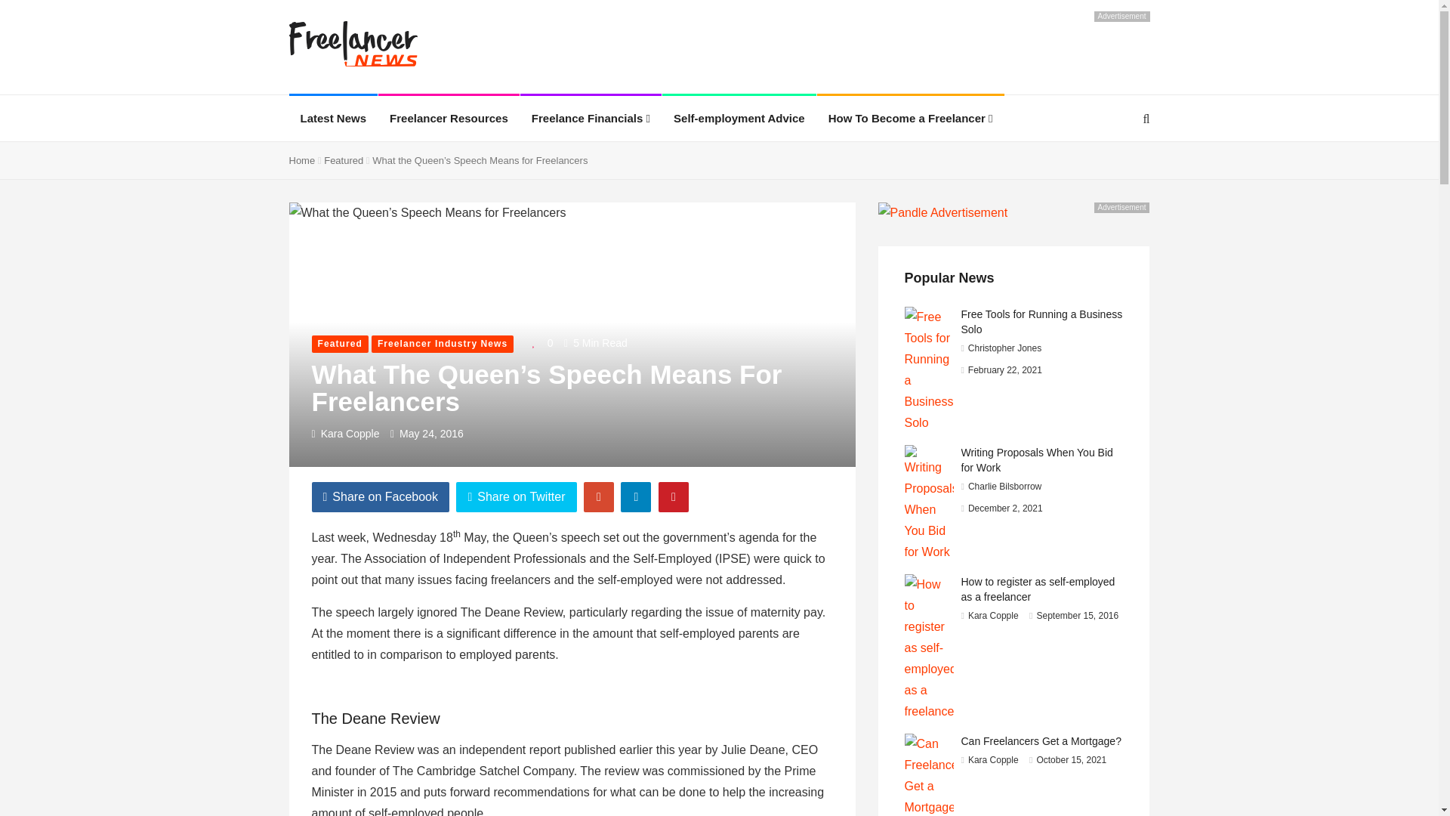 This screenshot has width=1450, height=816. What do you see at coordinates (636, 497) in the screenshot?
I see `Share on Linkedin!` at bounding box center [636, 497].